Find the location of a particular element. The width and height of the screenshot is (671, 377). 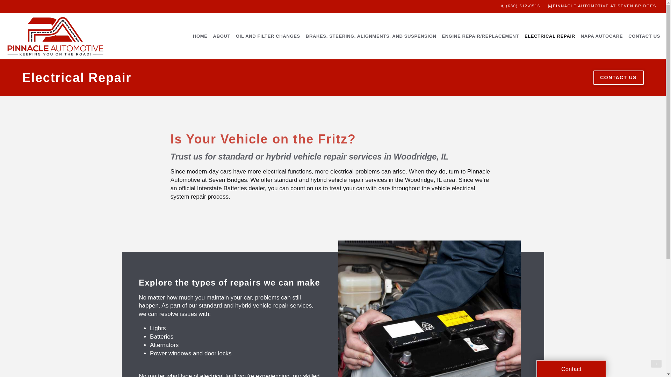

Contact is located at coordinates (571, 369).